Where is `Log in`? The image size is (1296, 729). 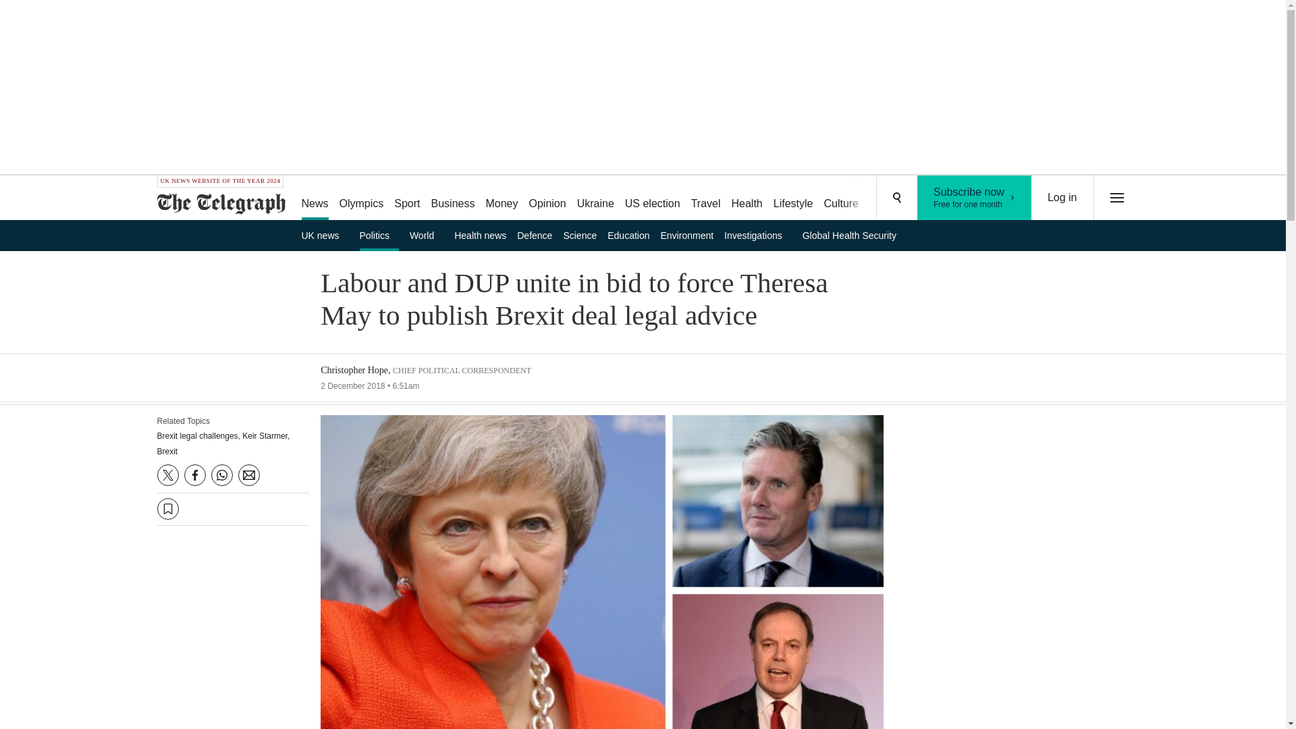 Log in is located at coordinates (1062, 198).